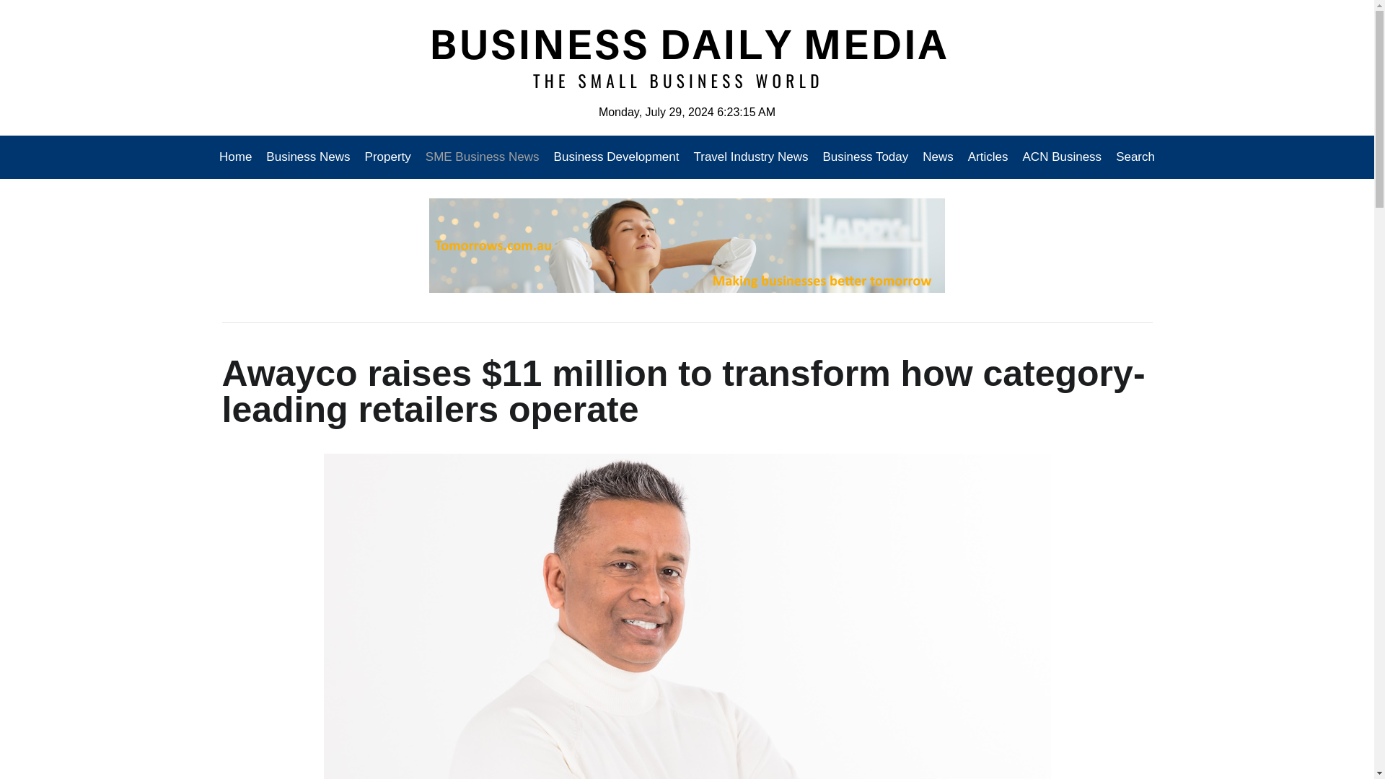 The width and height of the screenshot is (1385, 779). I want to click on Articles, so click(988, 157).